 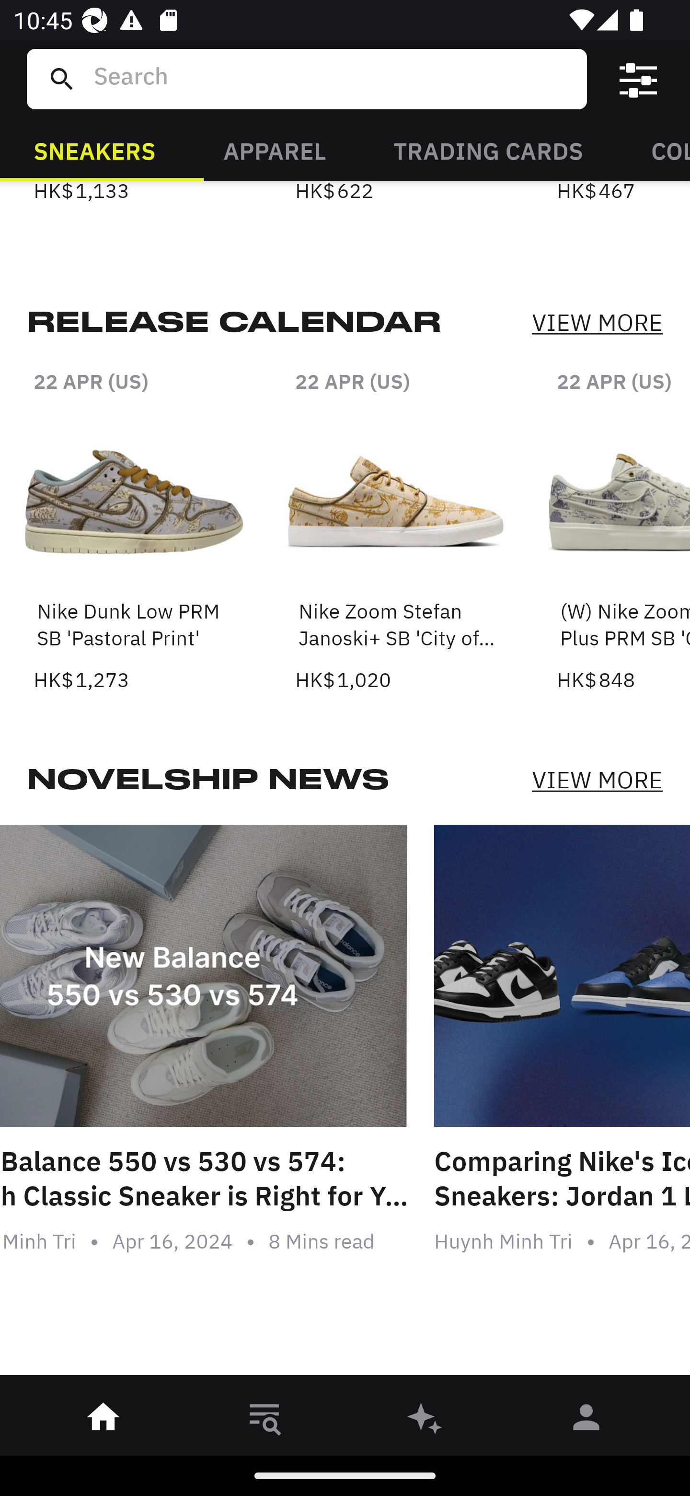 What do you see at coordinates (586, 1420) in the screenshot?
I see `󰀄` at bounding box center [586, 1420].